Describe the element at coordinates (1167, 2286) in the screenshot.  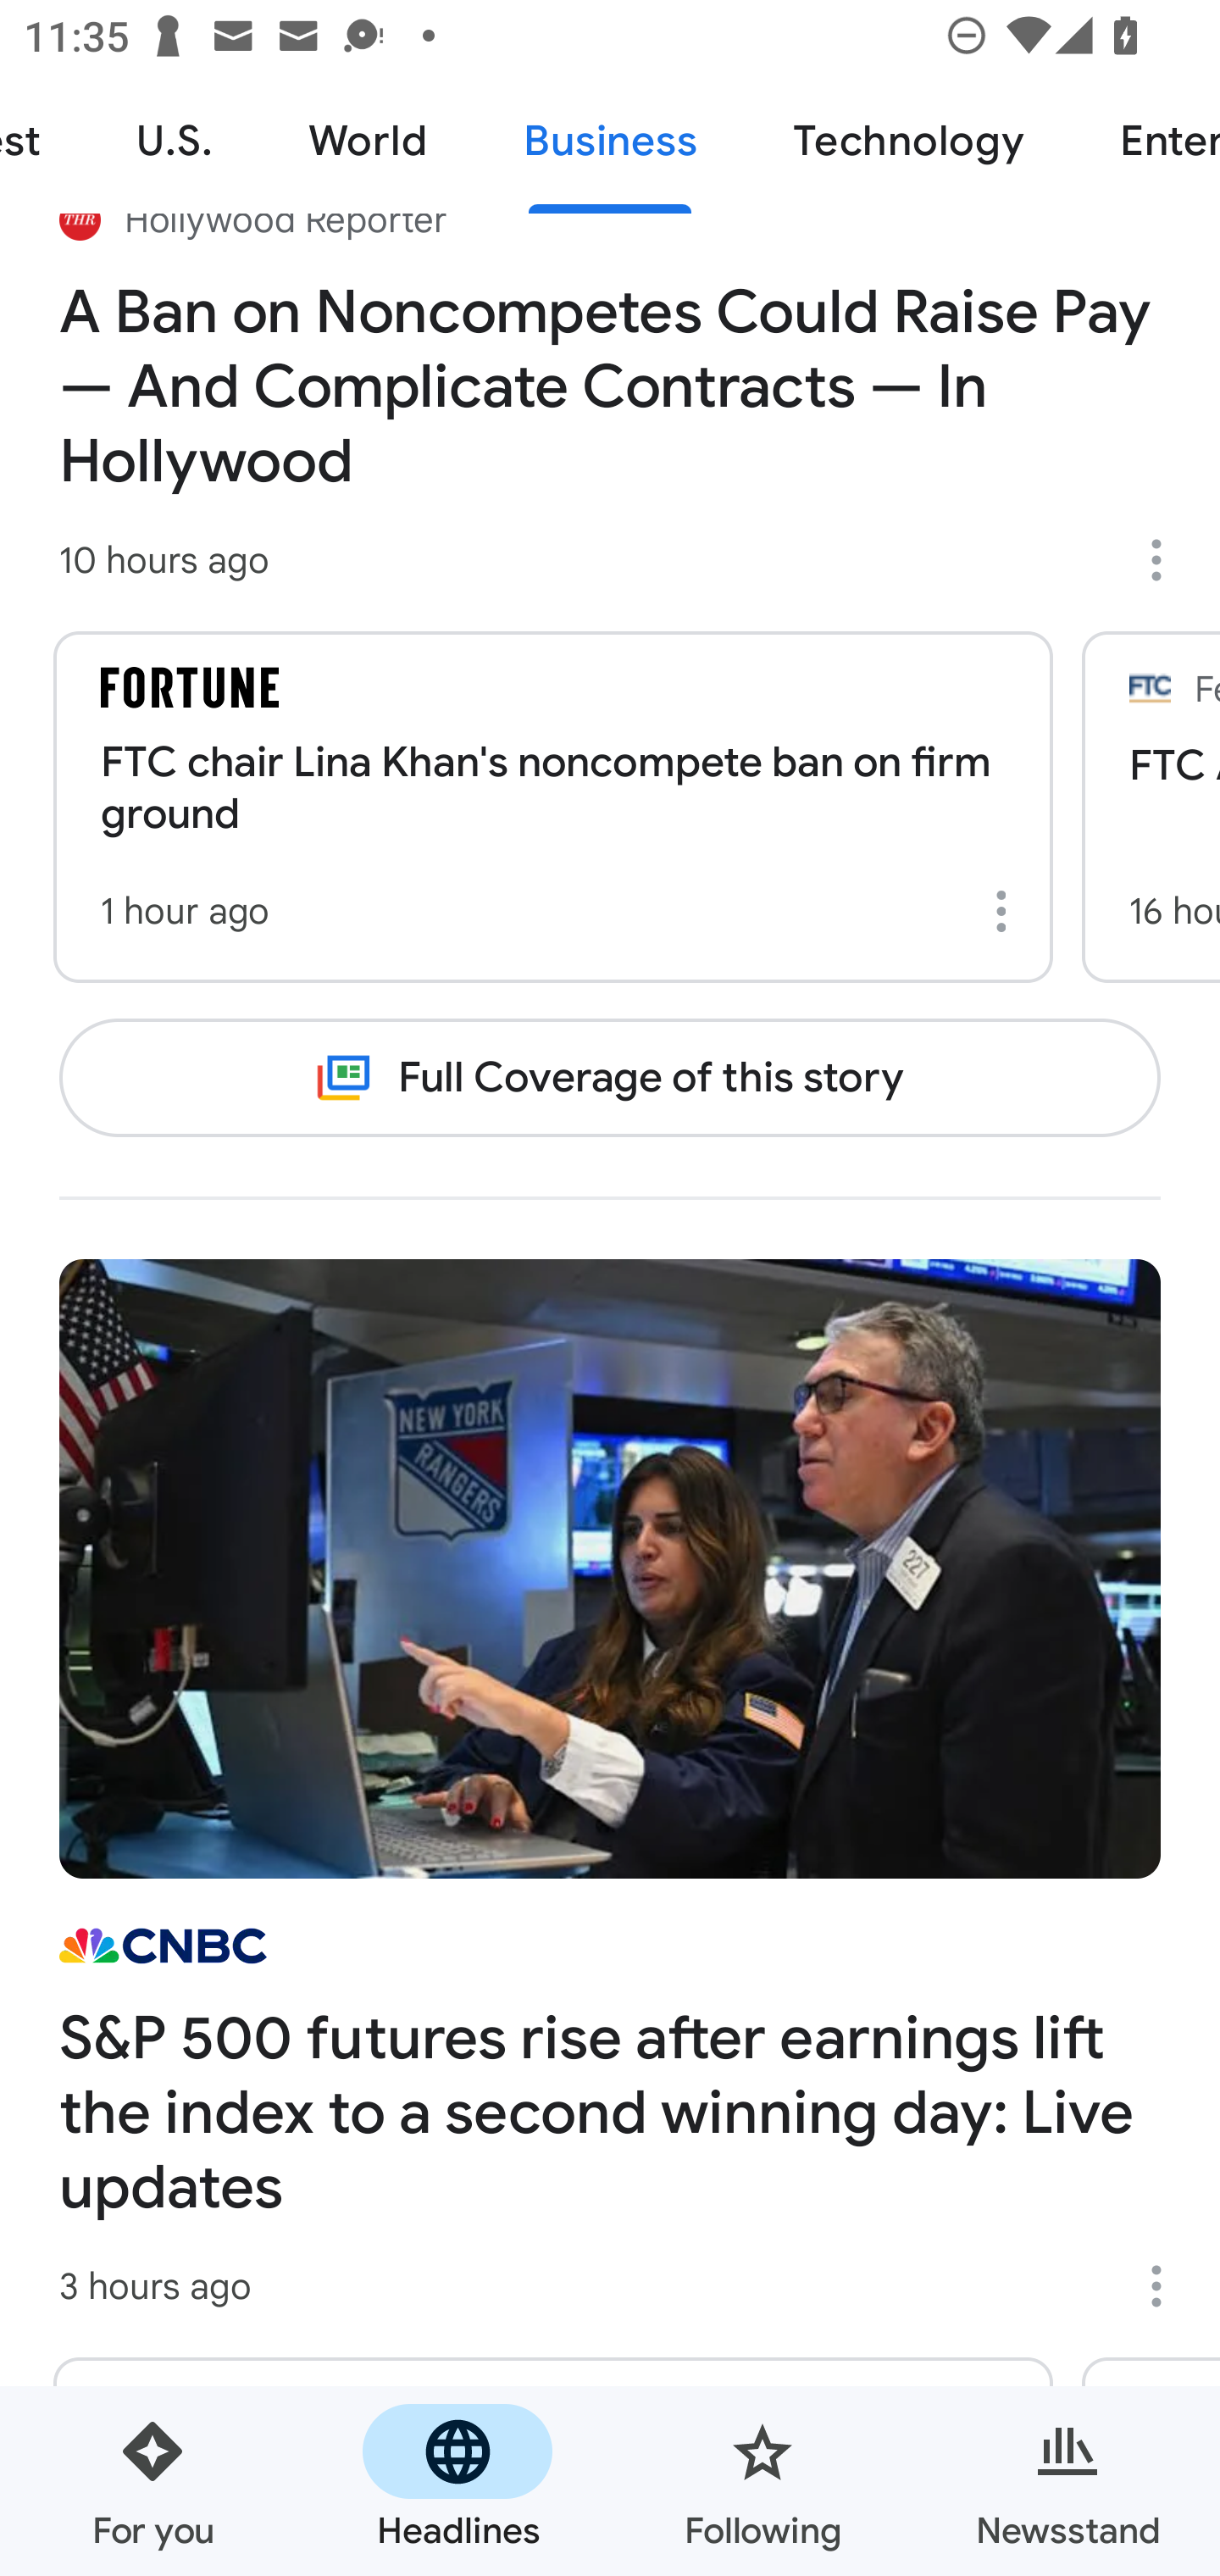
I see `More options` at that location.